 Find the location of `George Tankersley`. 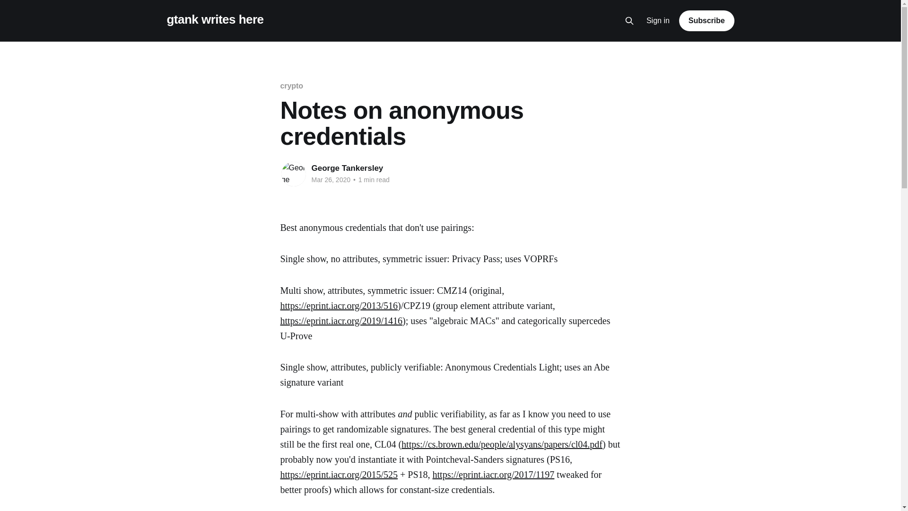

George Tankersley is located at coordinates (347, 168).